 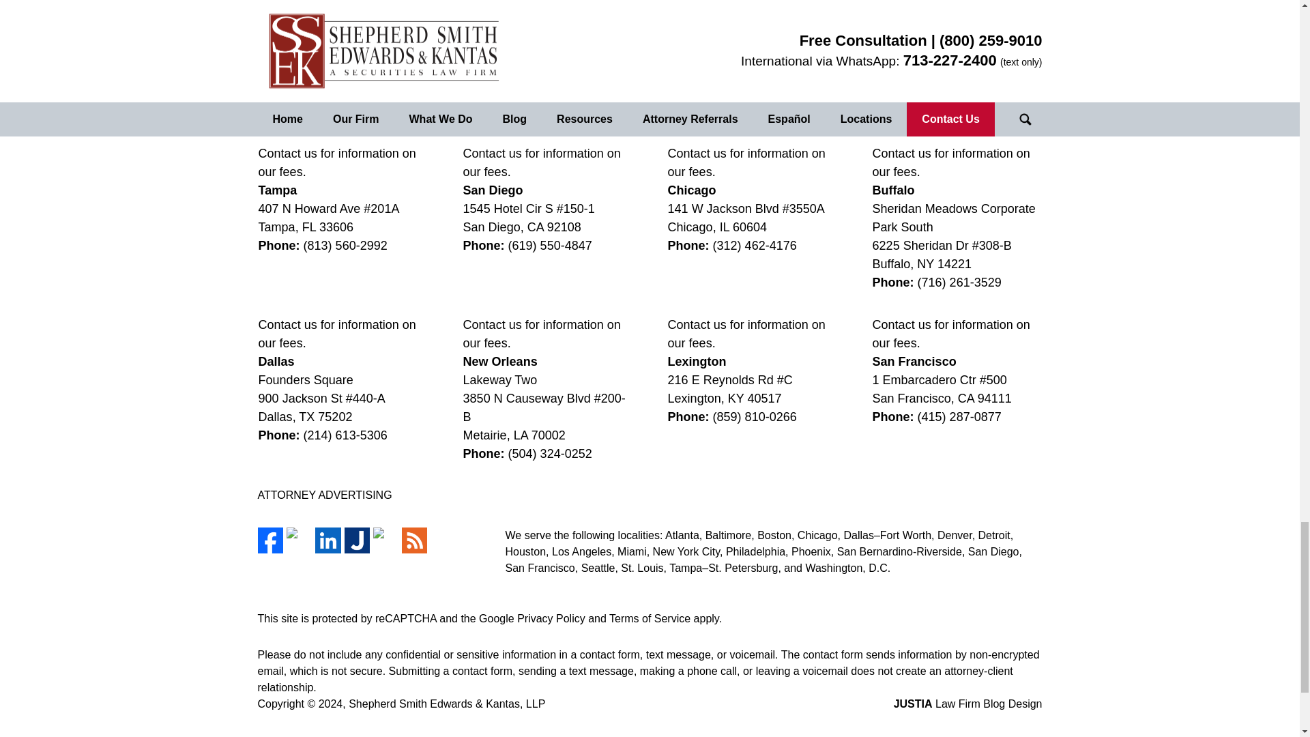 What do you see at coordinates (299, 540) in the screenshot?
I see `Twitter` at bounding box center [299, 540].